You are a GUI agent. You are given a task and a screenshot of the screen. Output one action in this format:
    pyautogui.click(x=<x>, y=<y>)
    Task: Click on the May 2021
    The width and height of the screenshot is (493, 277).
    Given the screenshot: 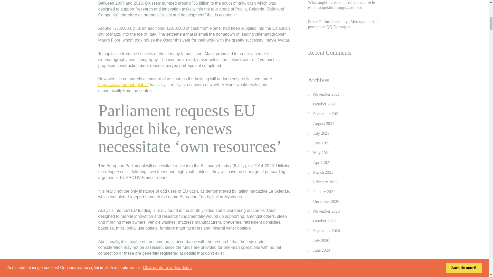 What is the action you would take?
    pyautogui.click(x=321, y=153)
    